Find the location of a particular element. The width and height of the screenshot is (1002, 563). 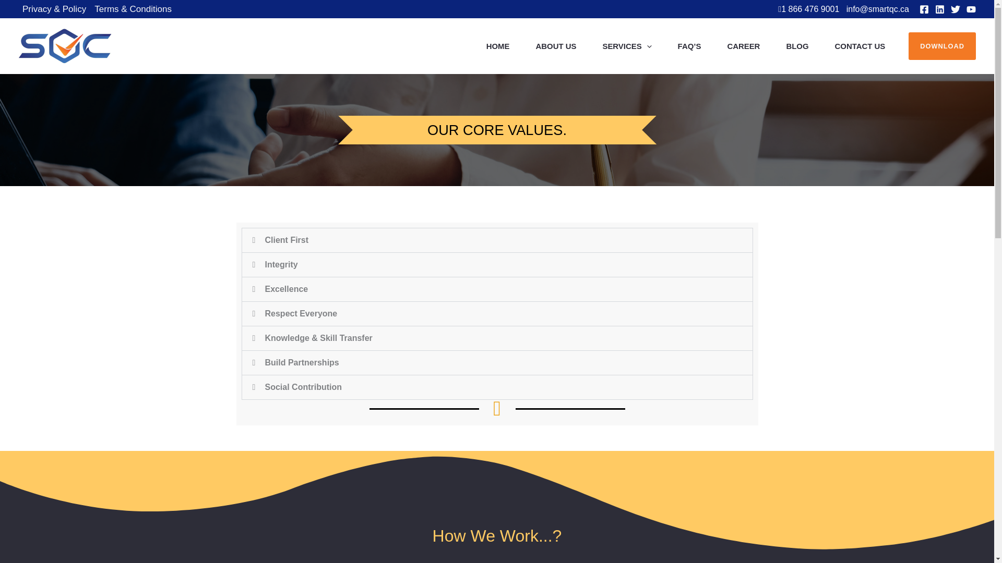

HOME is located at coordinates (498, 46).